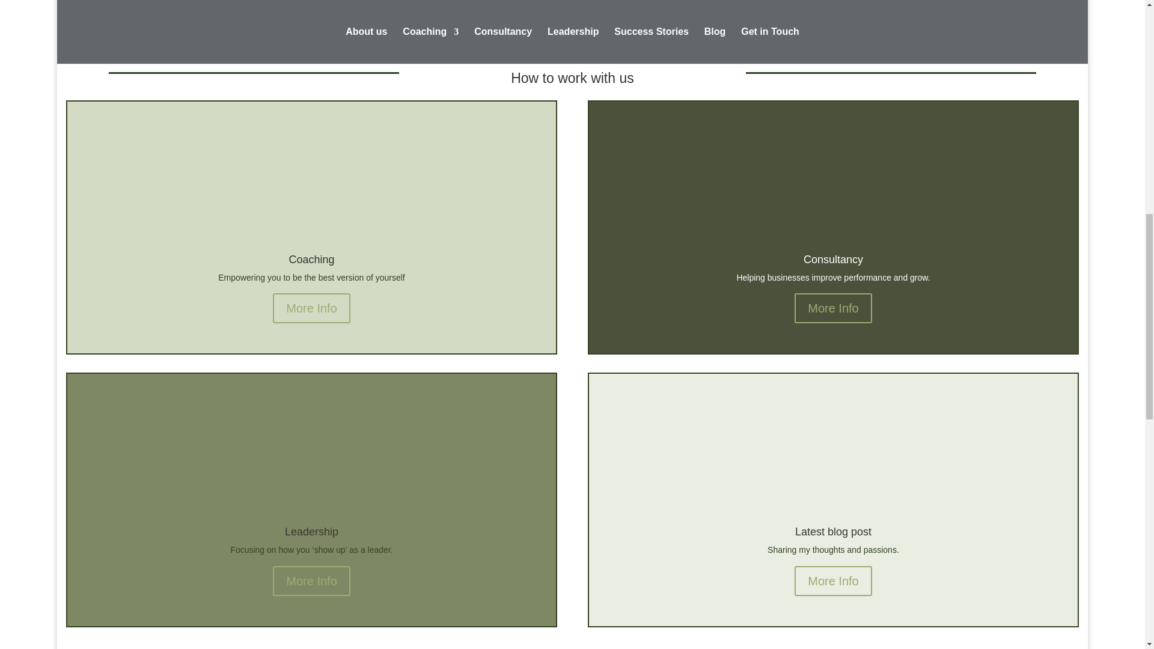  I want to click on Coaching, so click(311, 260).